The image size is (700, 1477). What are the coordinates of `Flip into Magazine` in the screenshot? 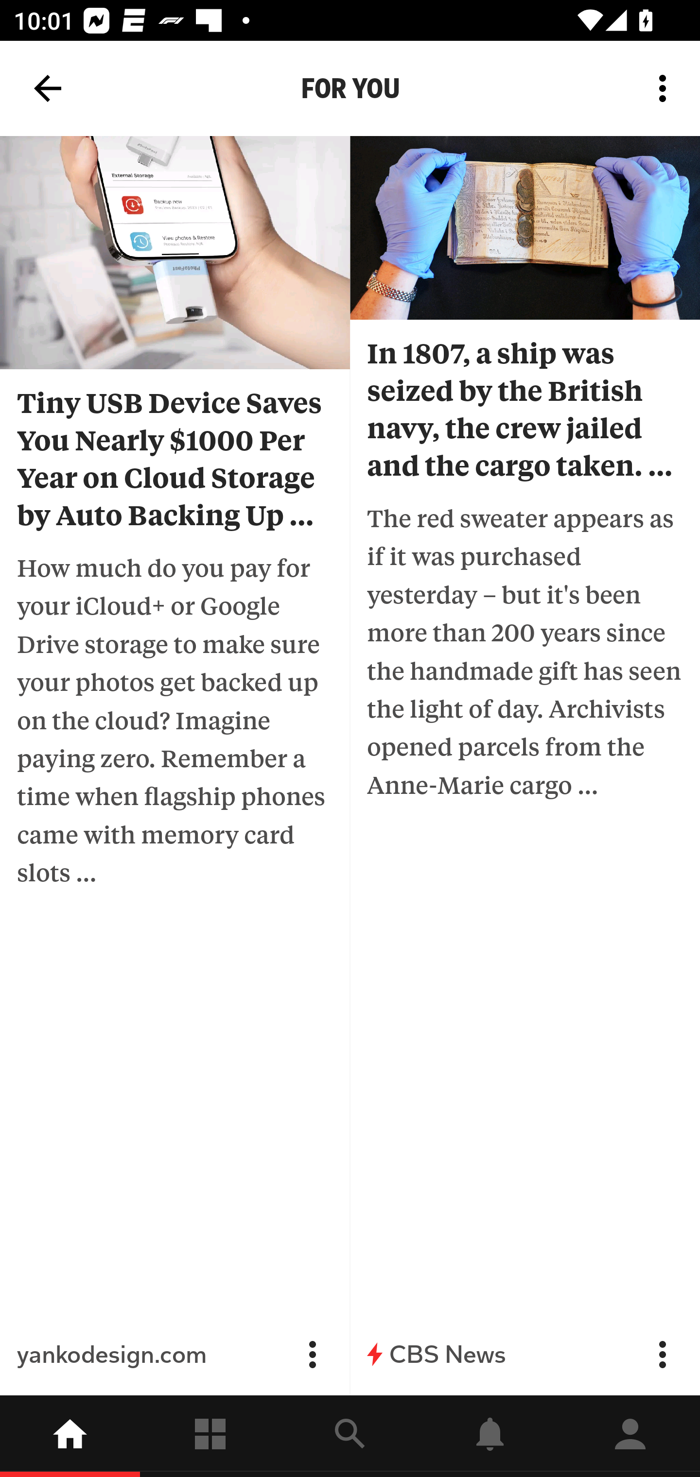 It's located at (312, 1354).